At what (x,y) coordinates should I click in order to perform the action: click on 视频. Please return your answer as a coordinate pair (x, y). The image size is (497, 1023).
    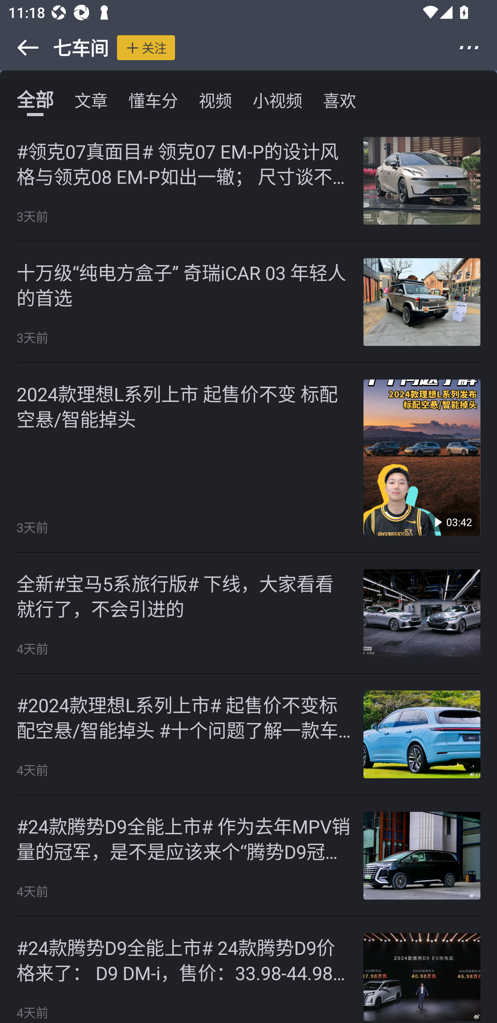
    Looking at the image, I should click on (215, 100).